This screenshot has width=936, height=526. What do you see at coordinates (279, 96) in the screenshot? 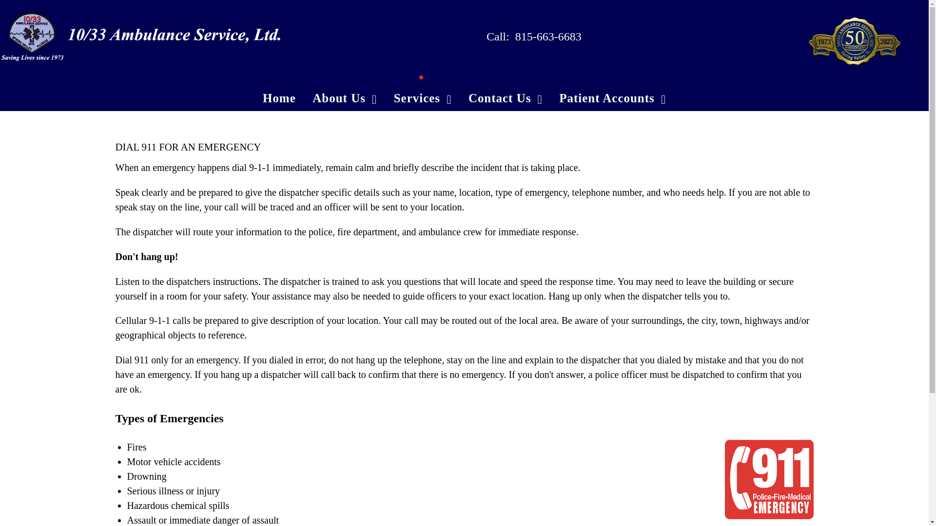
I see `Home` at bounding box center [279, 96].